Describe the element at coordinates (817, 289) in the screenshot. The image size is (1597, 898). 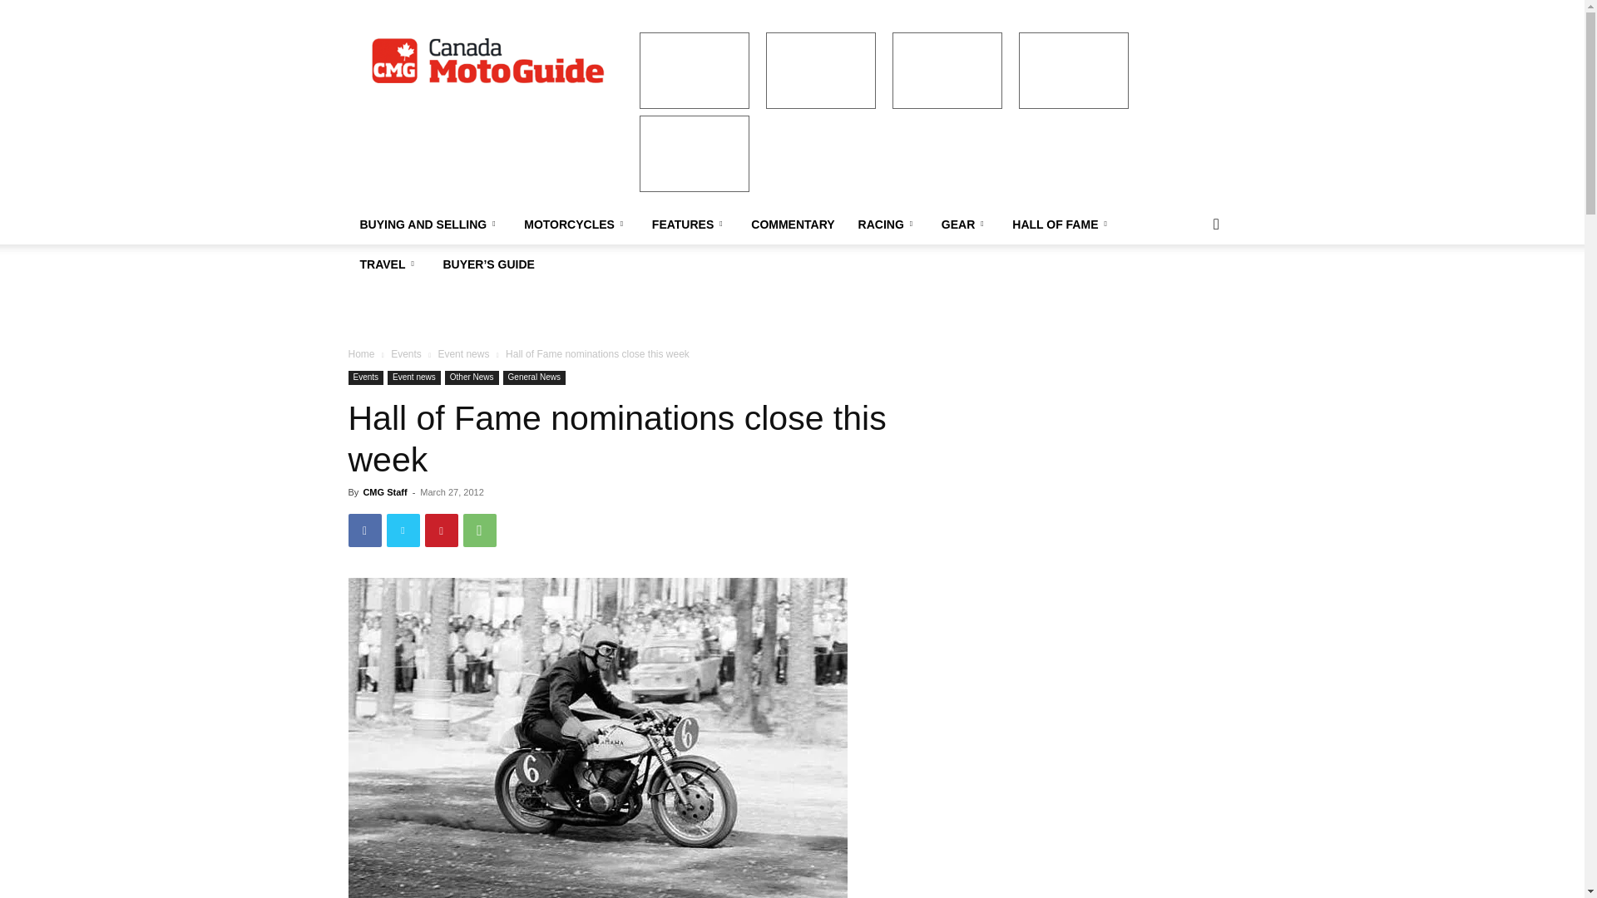
I see `3rd party ad content` at that location.